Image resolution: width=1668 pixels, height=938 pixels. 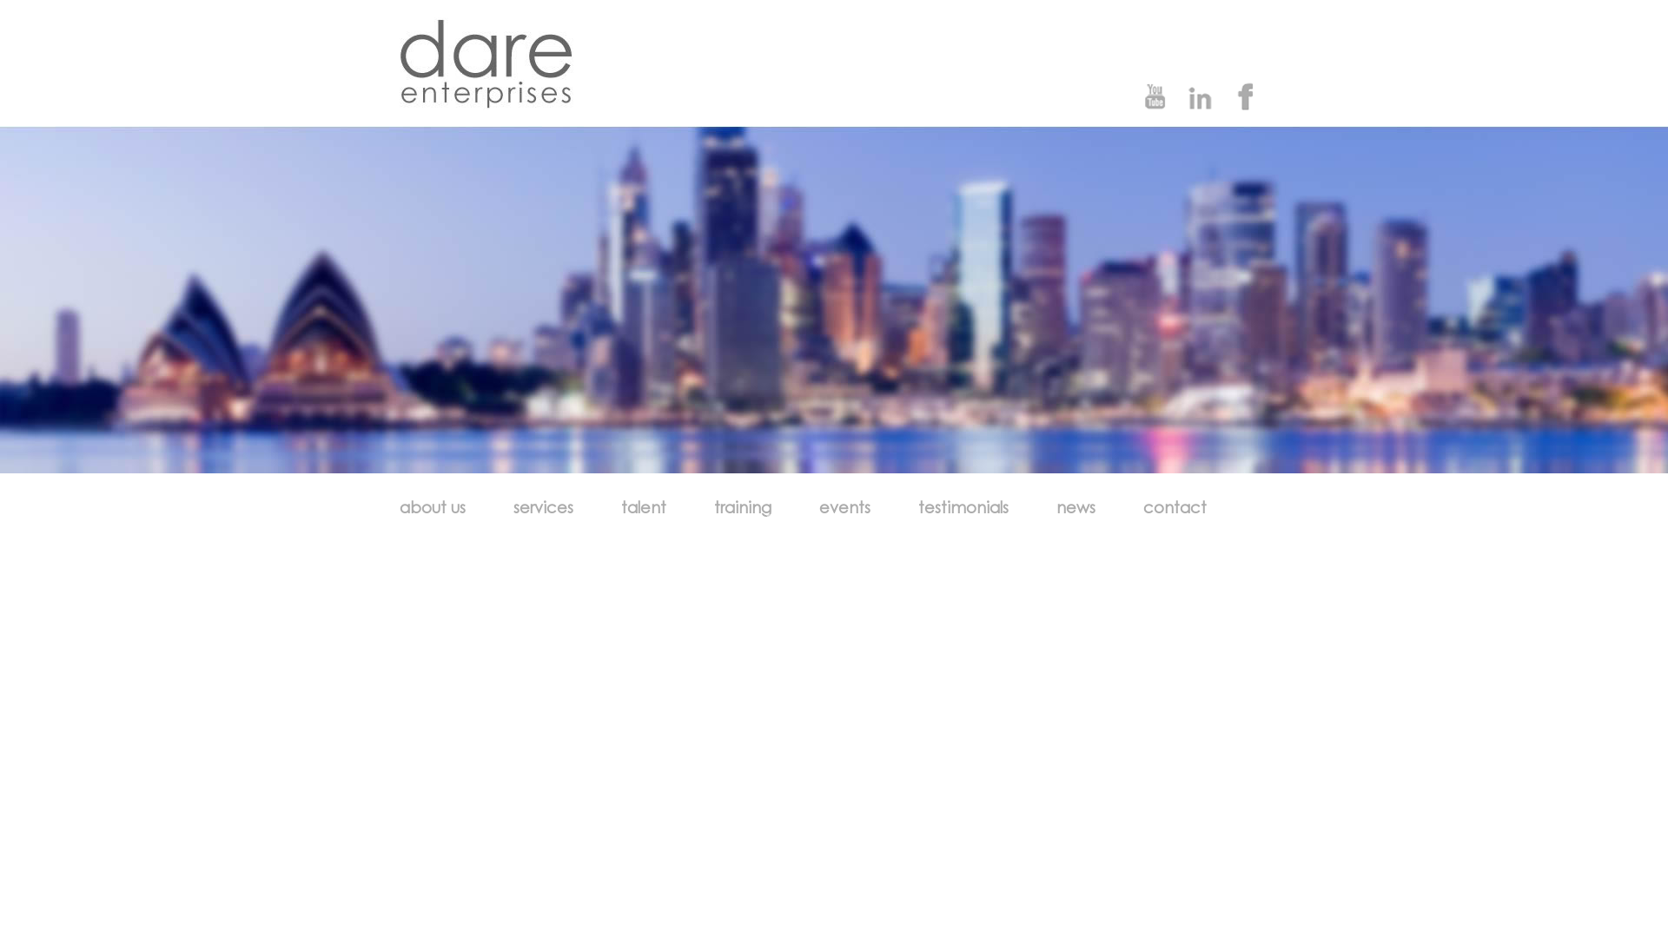 I want to click on services, so click(x=550, y=507).